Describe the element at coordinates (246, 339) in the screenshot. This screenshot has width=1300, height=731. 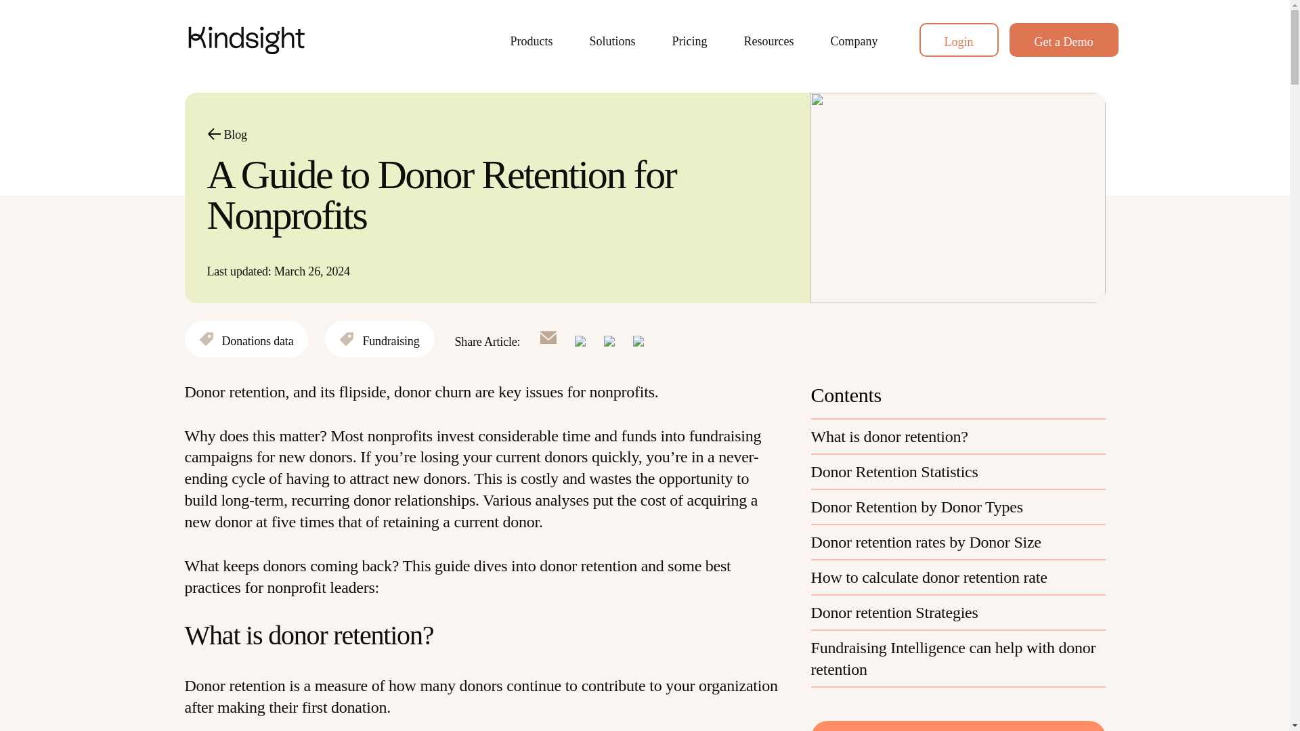
I see `Donations data` at that location.